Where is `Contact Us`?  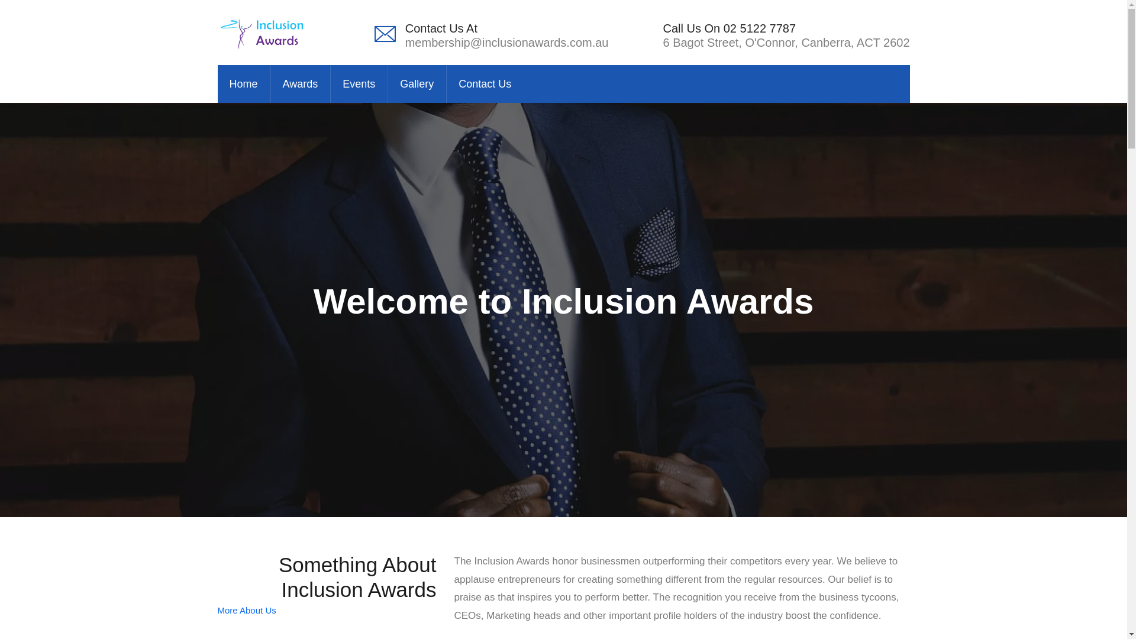
Contact Us is located at coordinates (485, 84).